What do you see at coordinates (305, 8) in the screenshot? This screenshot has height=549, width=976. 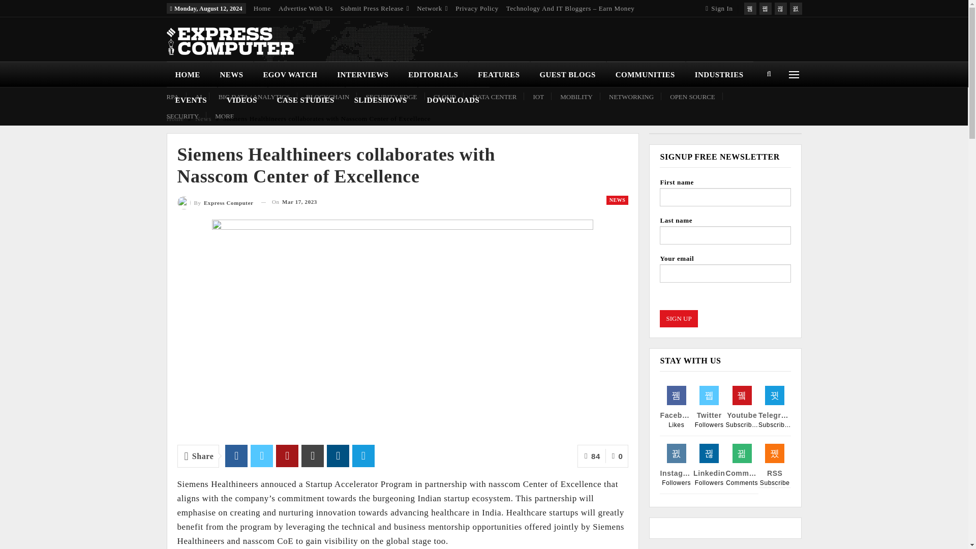 I see `Advertise With Us` at bounding box center [305, 8].